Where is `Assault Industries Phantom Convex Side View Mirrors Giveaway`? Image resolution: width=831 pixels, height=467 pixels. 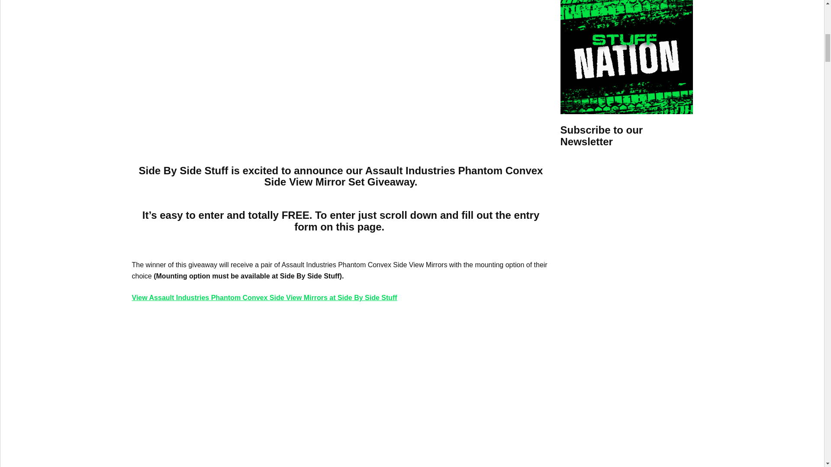 Assault Industries Phantom Convex Side View Mirrors Giveaway is located at coordinates (270, 65).